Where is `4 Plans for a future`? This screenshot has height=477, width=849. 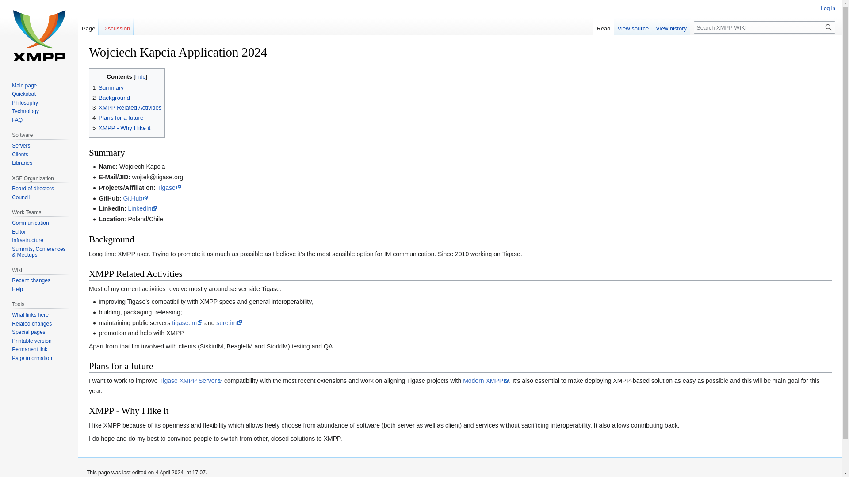
4 Plans for a future is located at coordinates (118, 117).